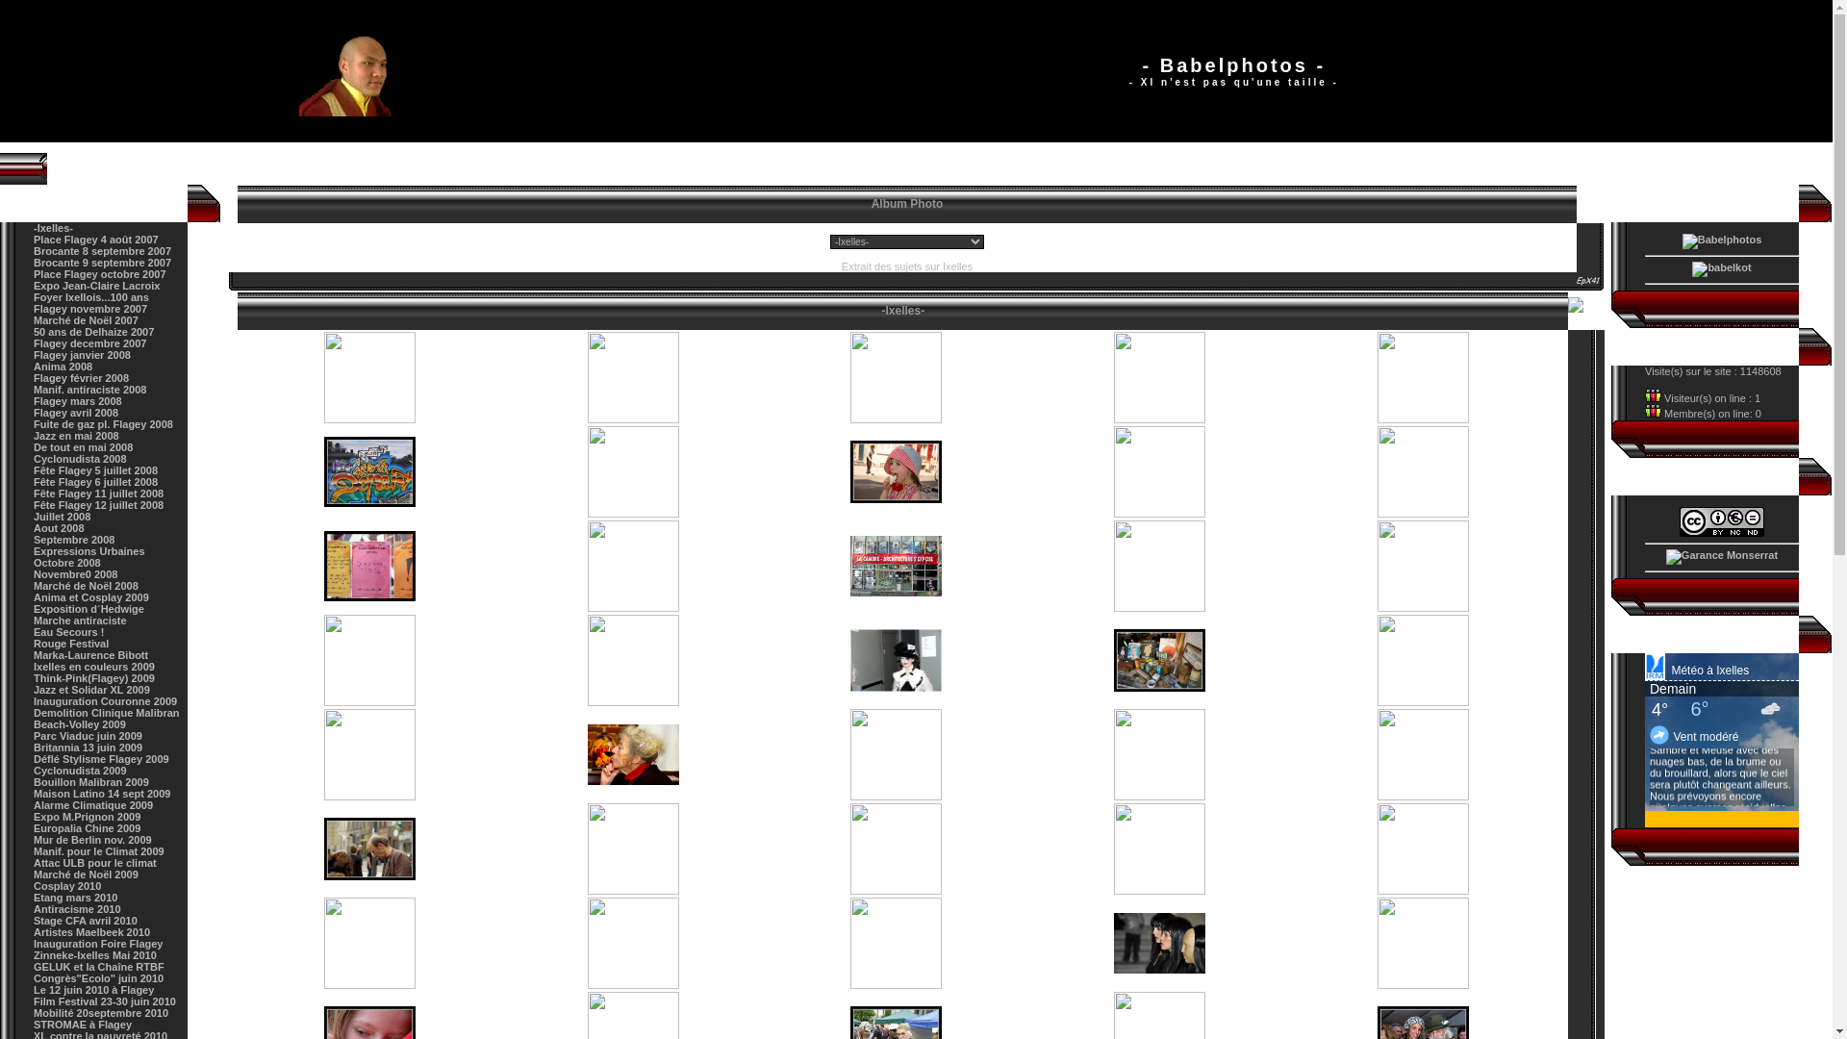  I want to click on Artistes Maelbeek 2010, so click(92, 932).